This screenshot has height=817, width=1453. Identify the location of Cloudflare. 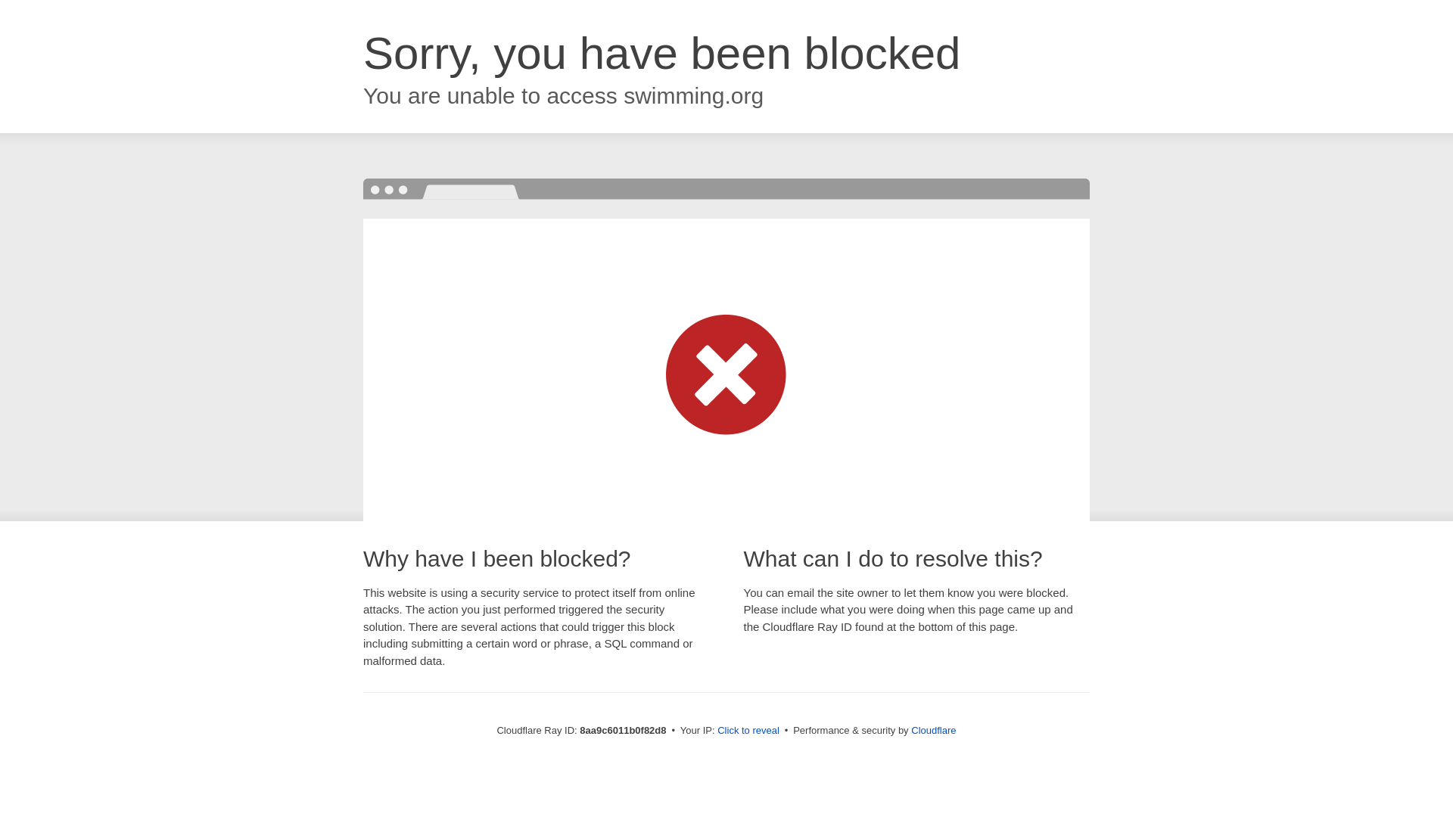
(933, 730).